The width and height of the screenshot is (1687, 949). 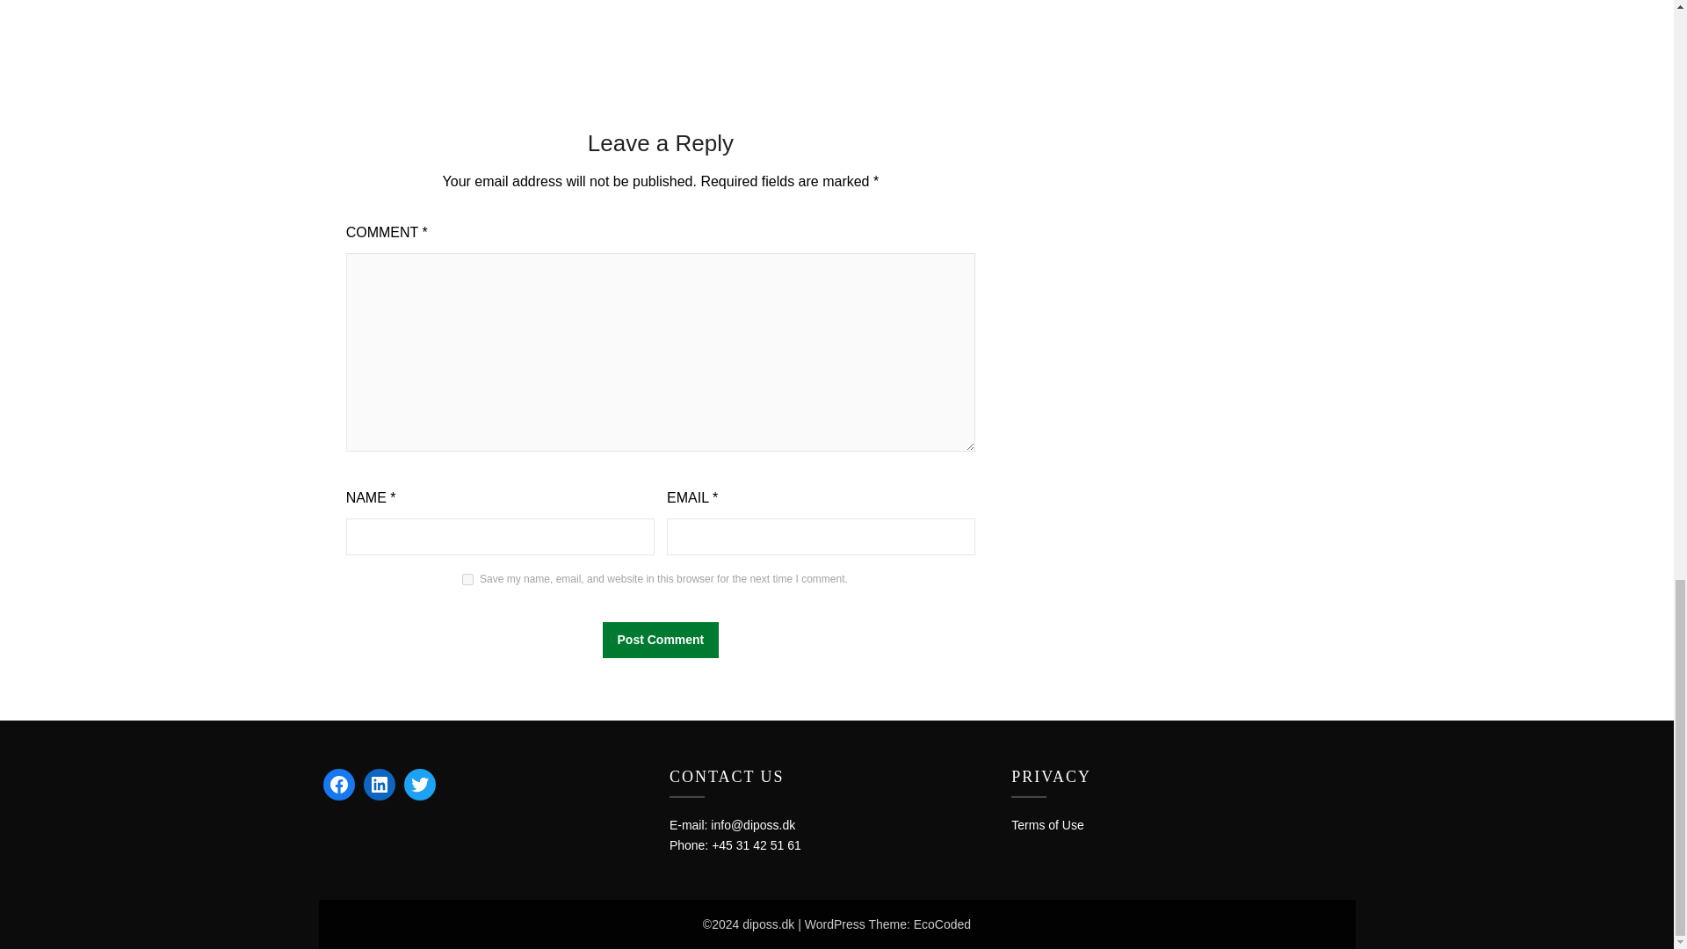 I want to click on yes, so click(x=467, y=580).